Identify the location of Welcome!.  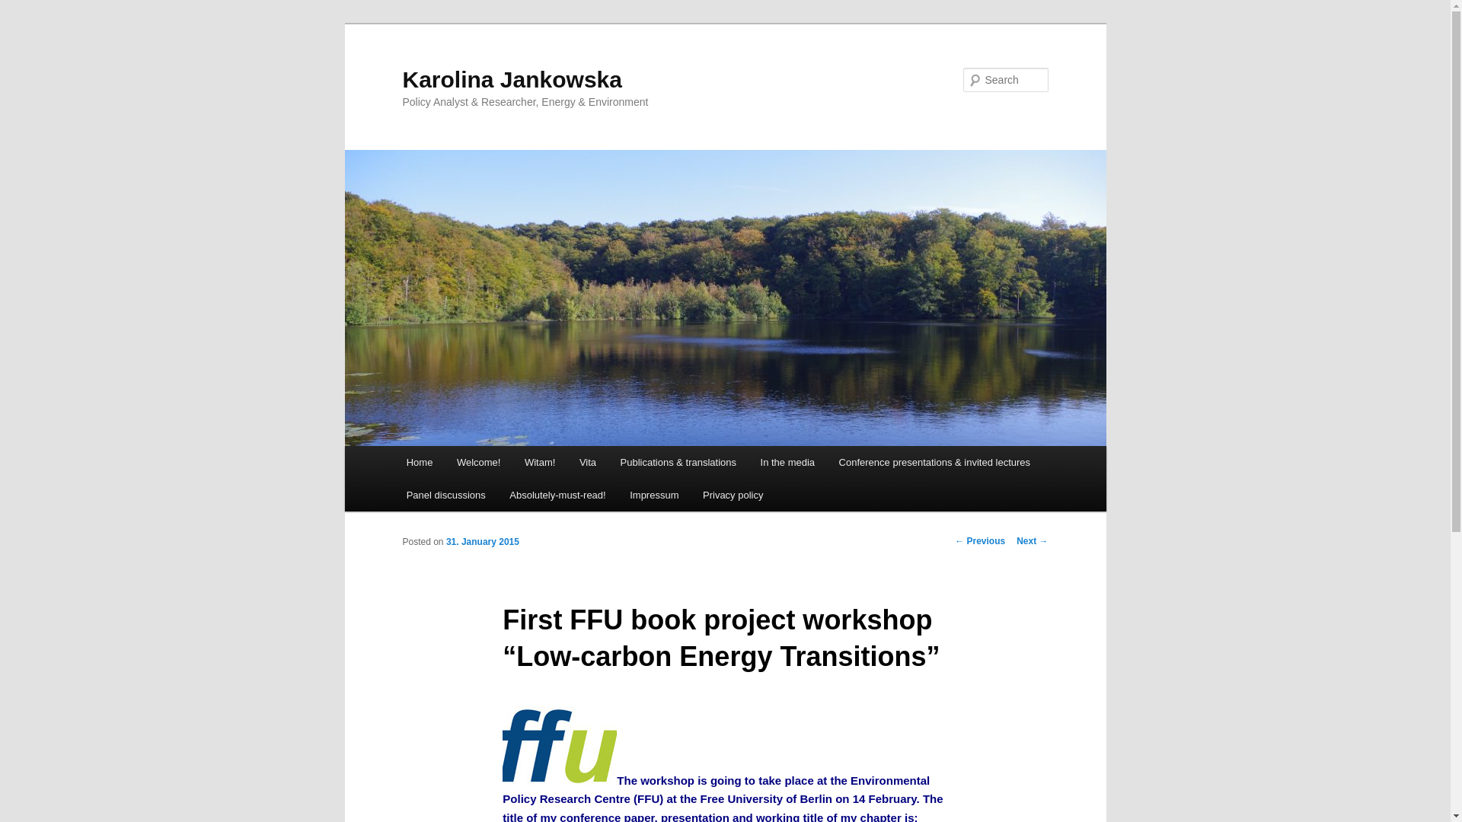
(478, 462).